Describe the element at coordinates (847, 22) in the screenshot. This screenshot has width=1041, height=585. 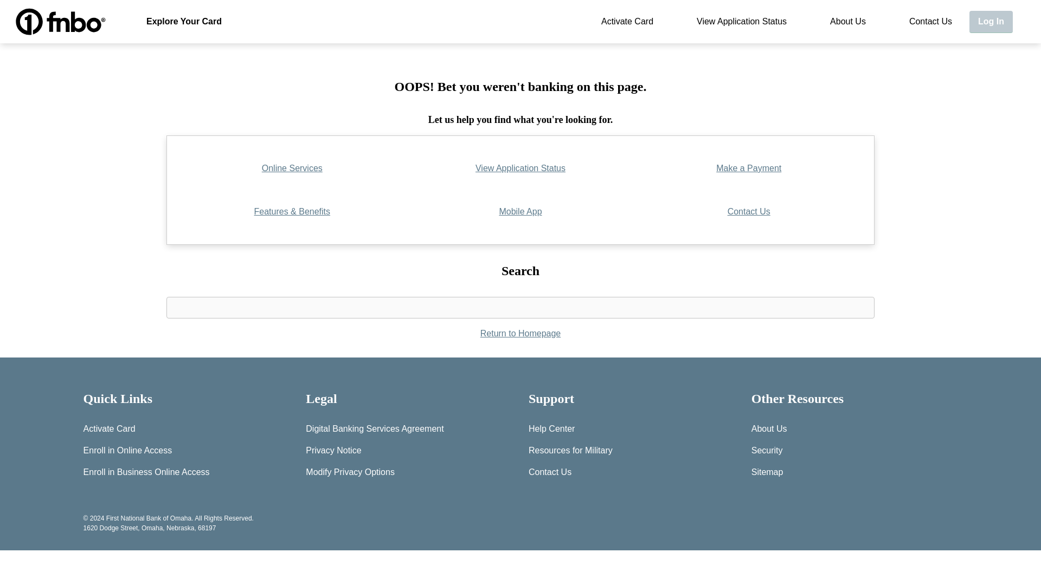
I see `About Us` at that location.